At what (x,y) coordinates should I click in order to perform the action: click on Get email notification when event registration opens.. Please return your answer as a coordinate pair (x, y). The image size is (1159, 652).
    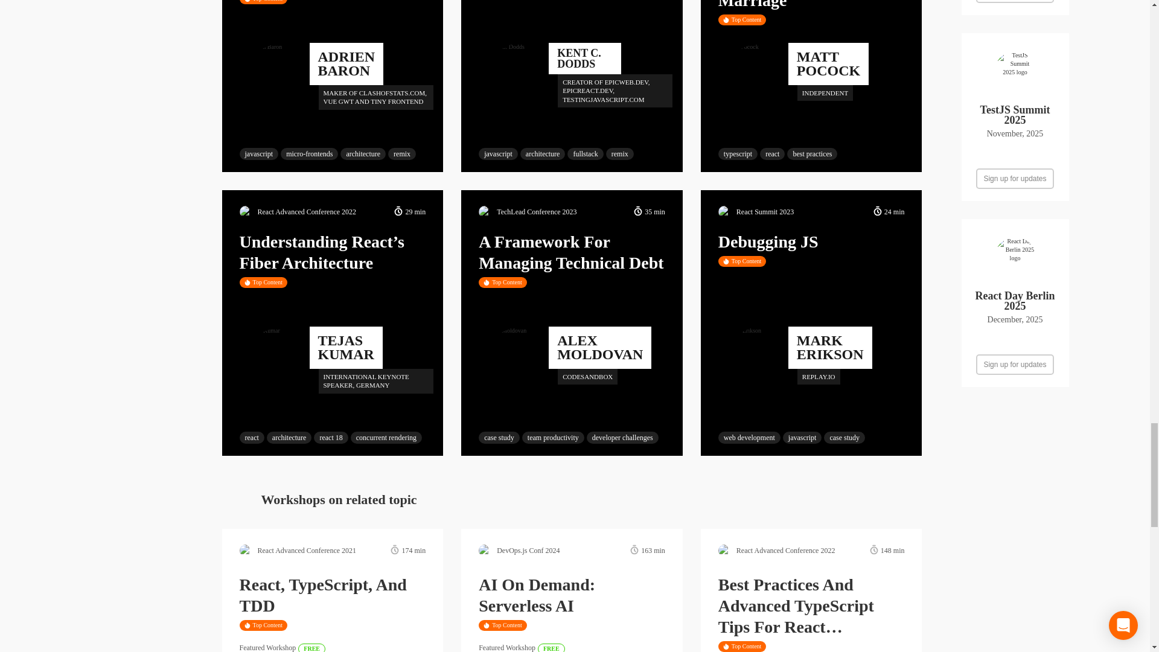
    Looking at the image, I should click on (1014, 1).